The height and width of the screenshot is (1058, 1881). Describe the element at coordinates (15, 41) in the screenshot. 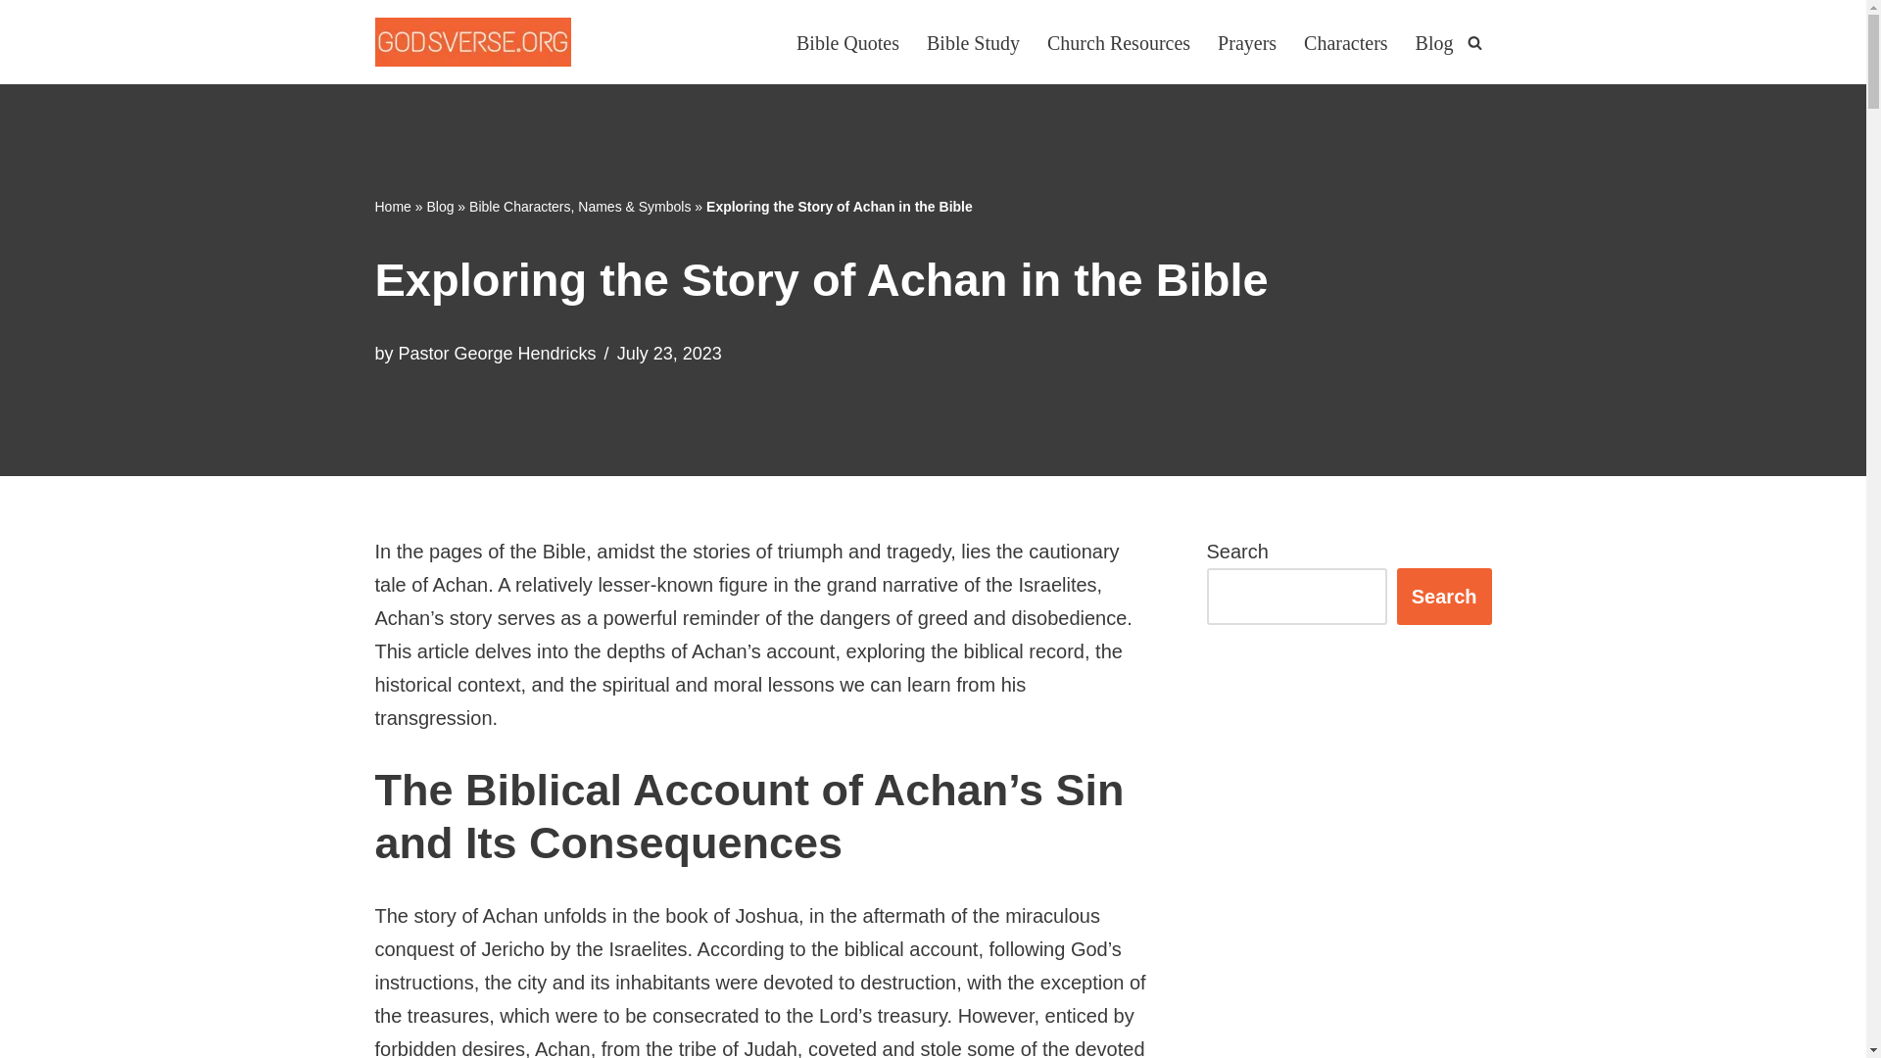

I see `Skip to content` at that location.